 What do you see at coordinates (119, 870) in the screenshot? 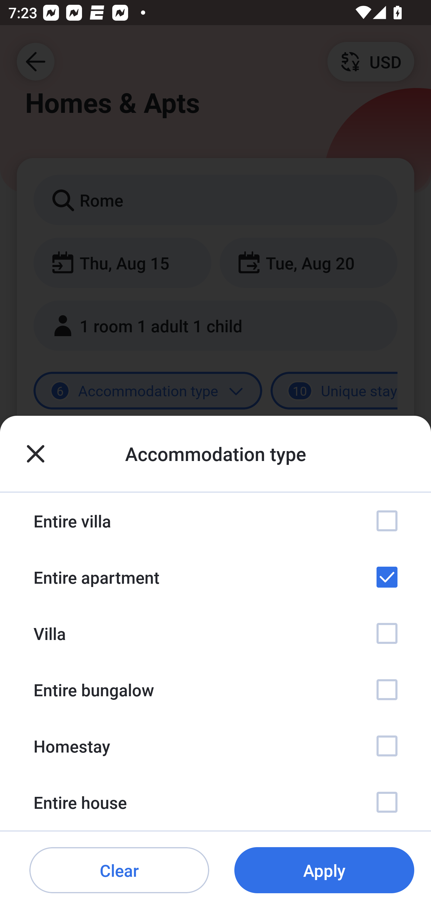
I see `Clear` at bounding box center [119, 870].